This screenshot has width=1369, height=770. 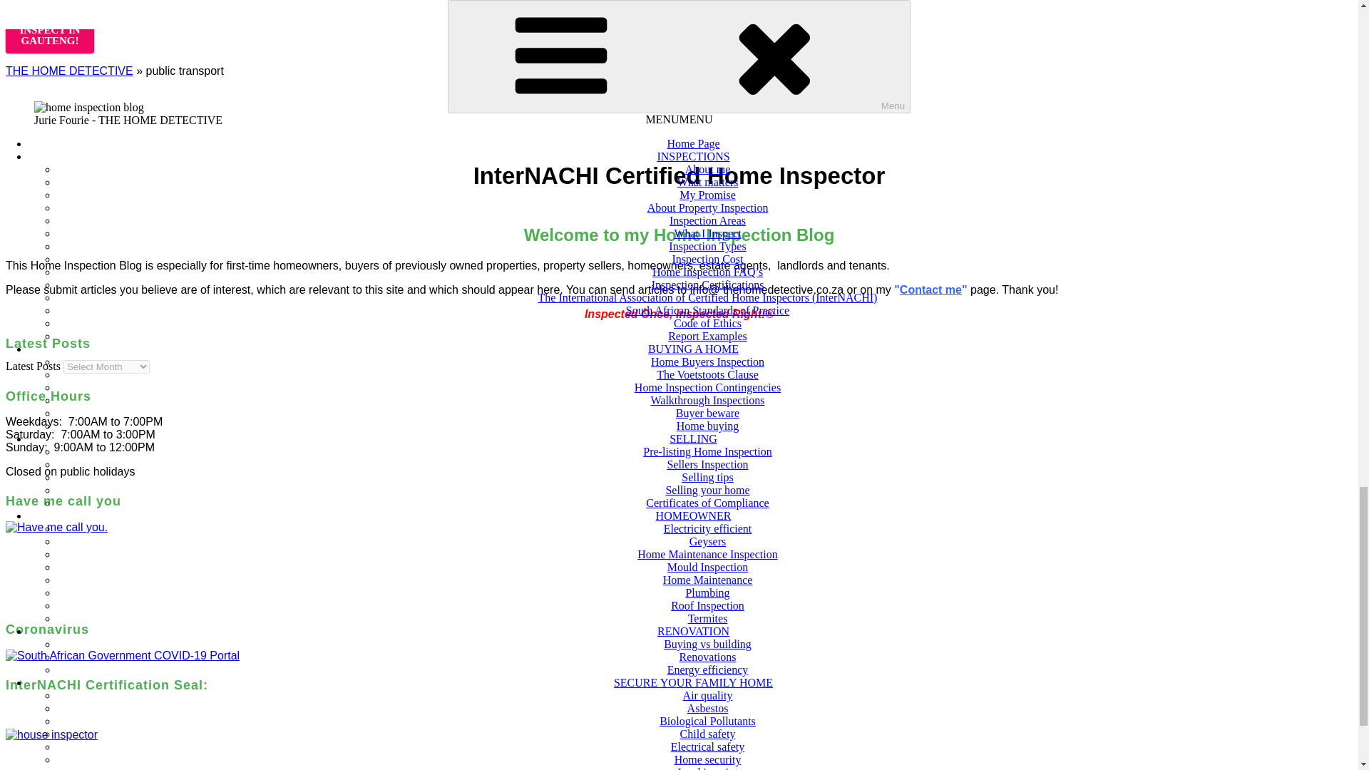 I want to click on Inspection Areas, so click(x=50, y=29).